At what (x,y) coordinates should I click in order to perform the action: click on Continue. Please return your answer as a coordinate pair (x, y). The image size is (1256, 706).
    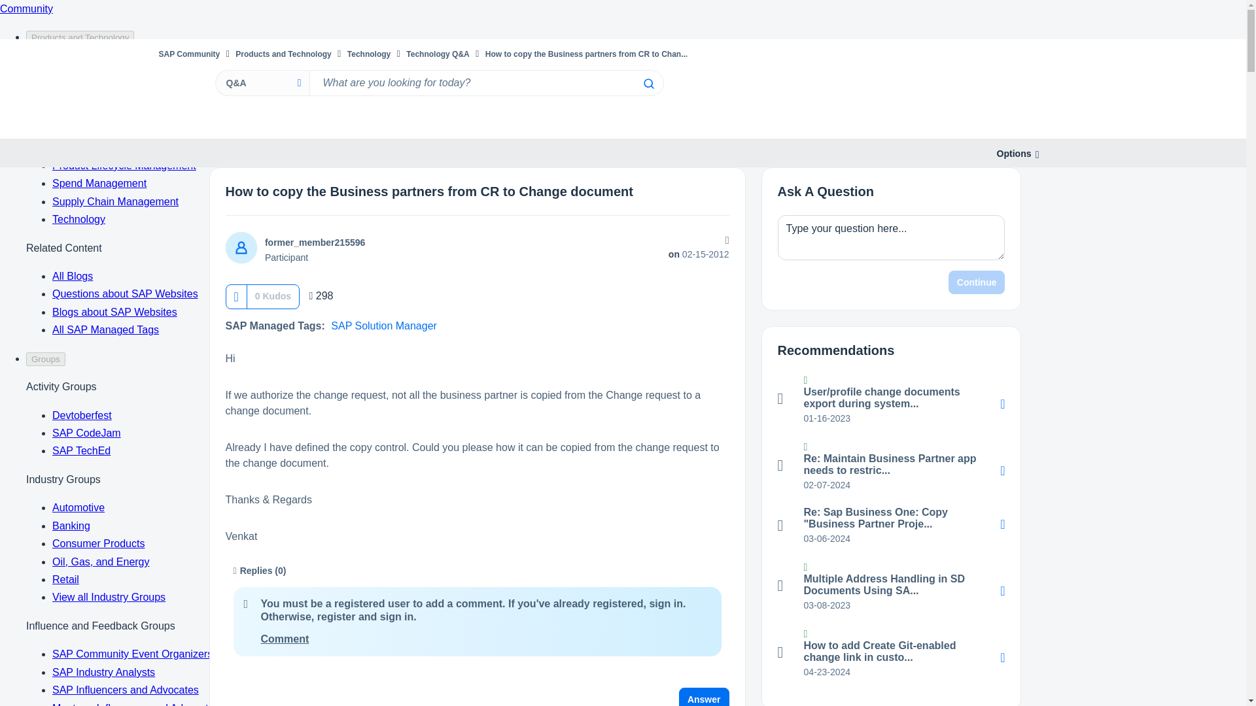
    Looking at the image, I should click on (977, 282).